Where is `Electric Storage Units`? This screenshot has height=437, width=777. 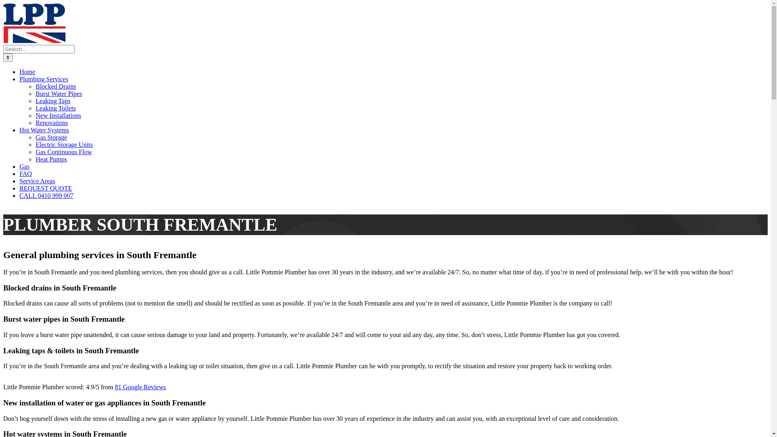
Electric Storage Units is located at coordinates (64, 145).